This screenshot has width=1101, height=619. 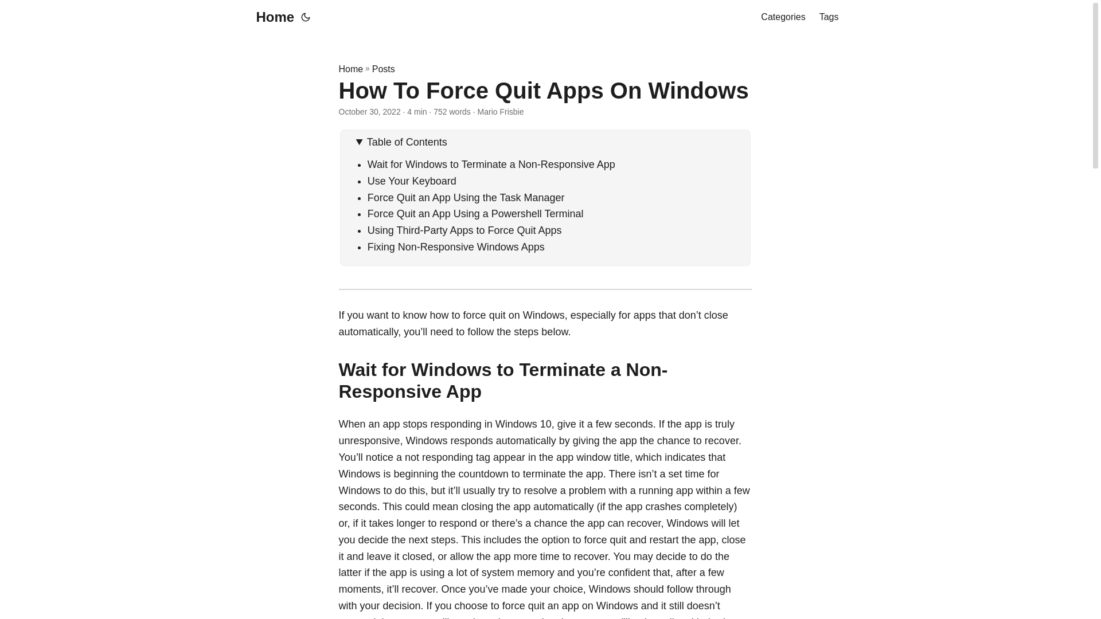 I want to click on Home, so click(x=272, y=17).